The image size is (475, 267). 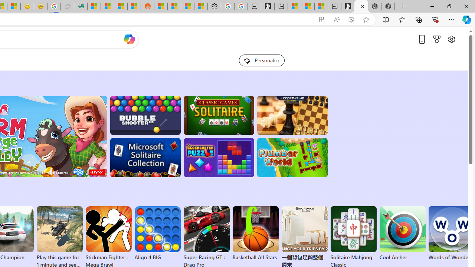 What do you see at coordinates (402, 234) in the screenshot?
I see `Cool Archer` at bounding box center [402, 234].